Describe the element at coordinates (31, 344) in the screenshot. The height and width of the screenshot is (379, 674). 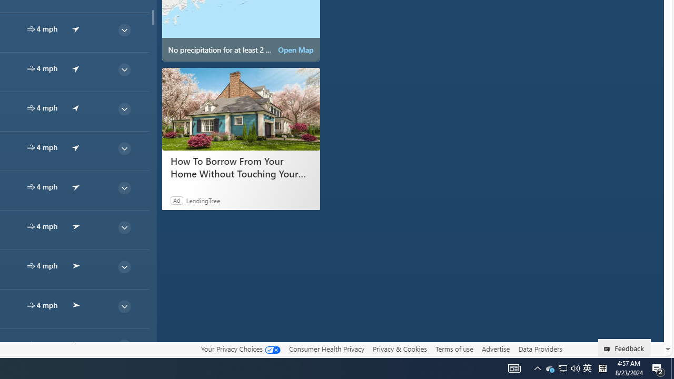
I see `hourlyTable/wind` at that location.